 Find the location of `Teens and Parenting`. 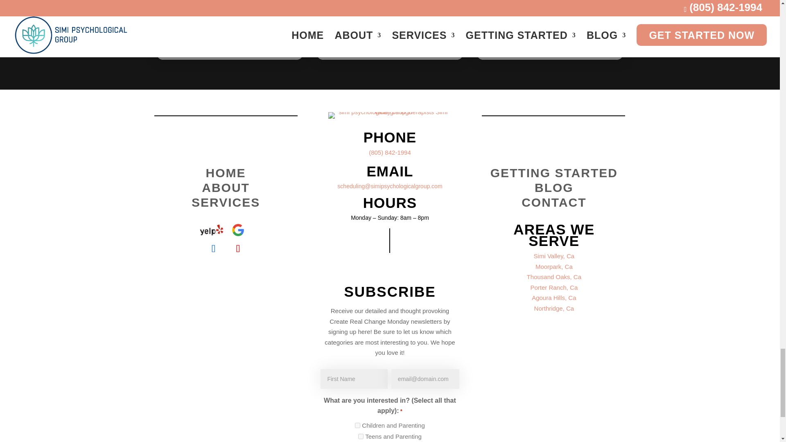

Teens and Parenting is located at coordinates (361, 436).